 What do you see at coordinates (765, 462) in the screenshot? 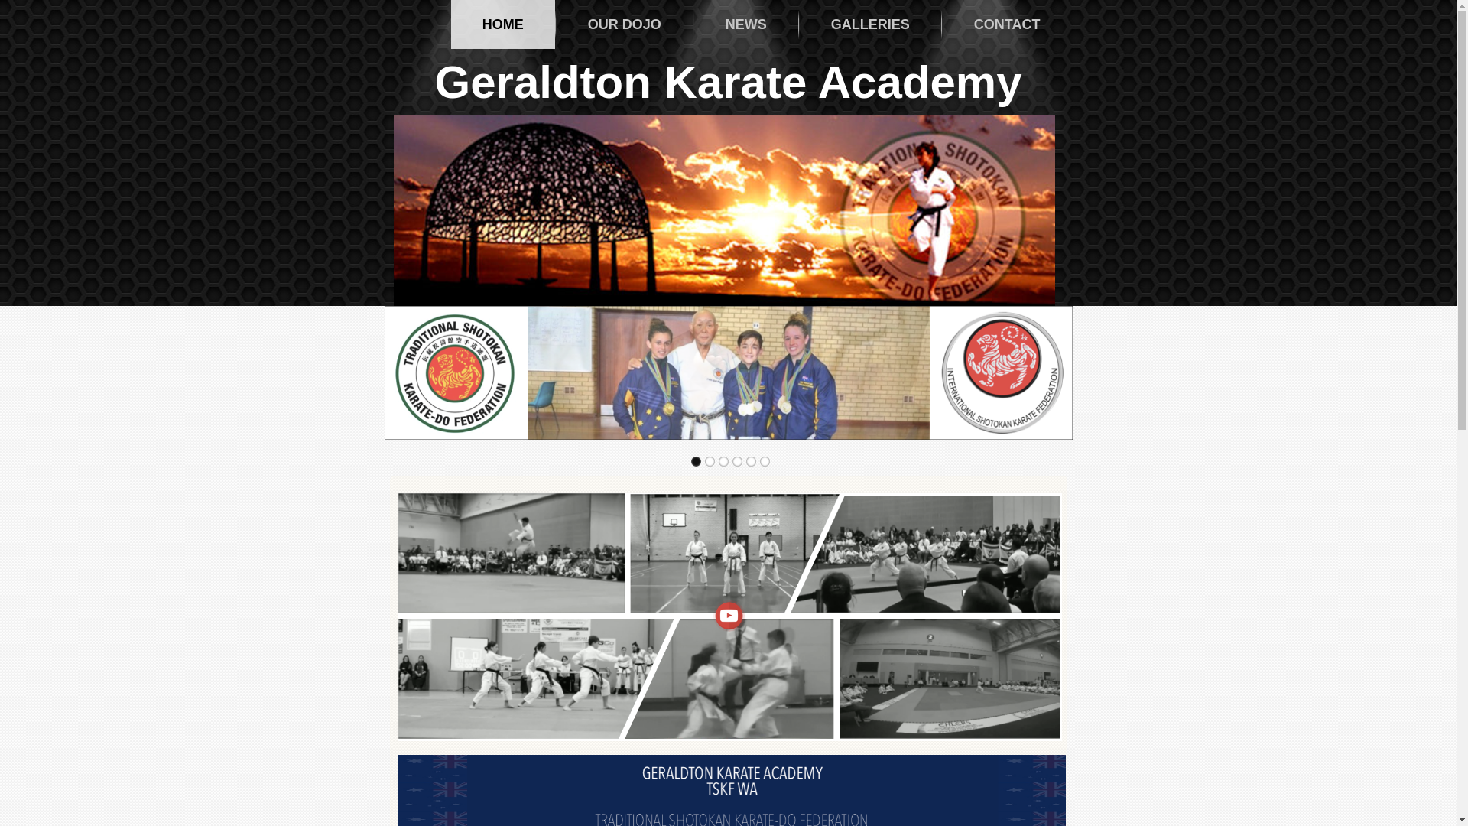
I see `6` at bounding box center [765, 462].